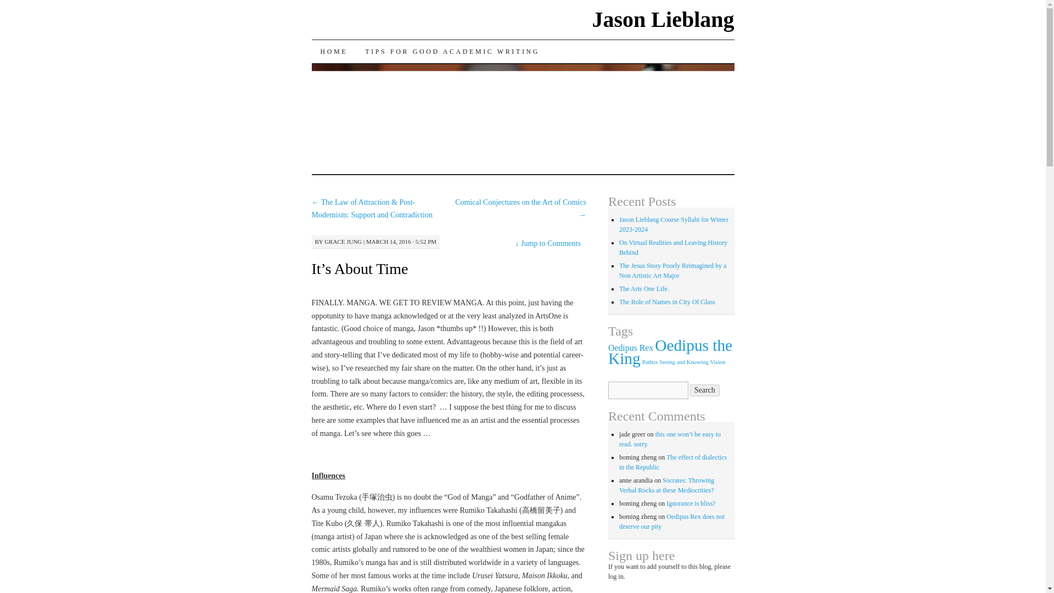  What do you see at coordinates (668, 302) in the screenshot?
I see `The Role of Names in City Of Glass` at bounding box center [668, 302].